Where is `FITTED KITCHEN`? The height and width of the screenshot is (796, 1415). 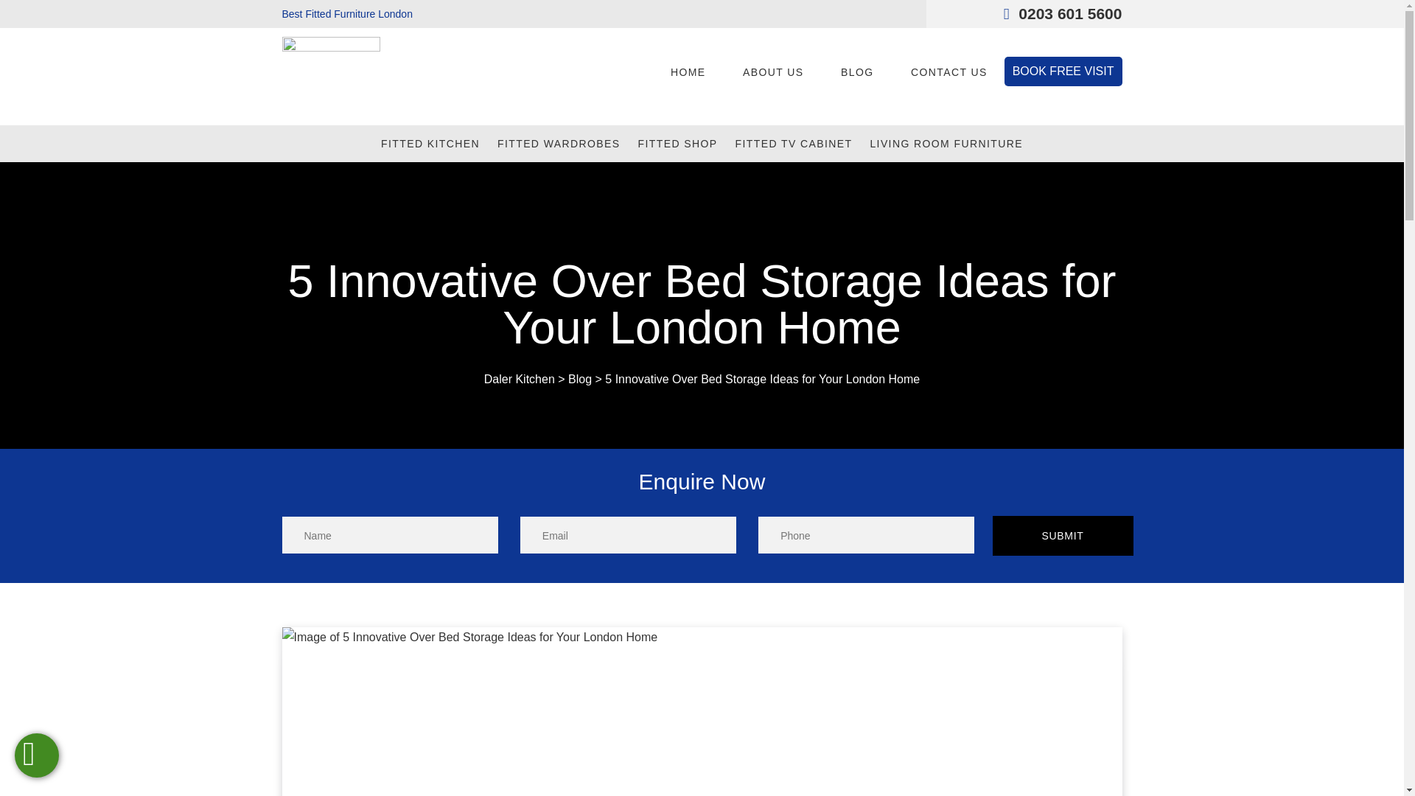 FITTED KITCHEN is located at coordinates (430, 143).